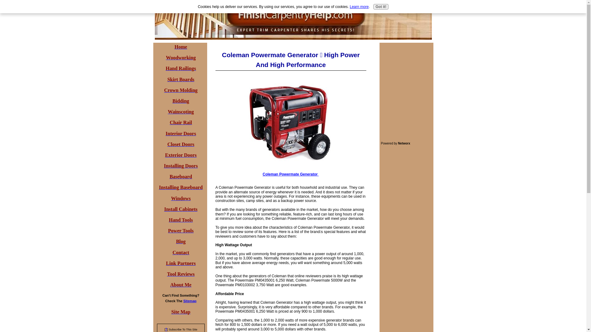  Describe the element at coordinates (181, 285) in the screenshot. I see `About Me` at that location.